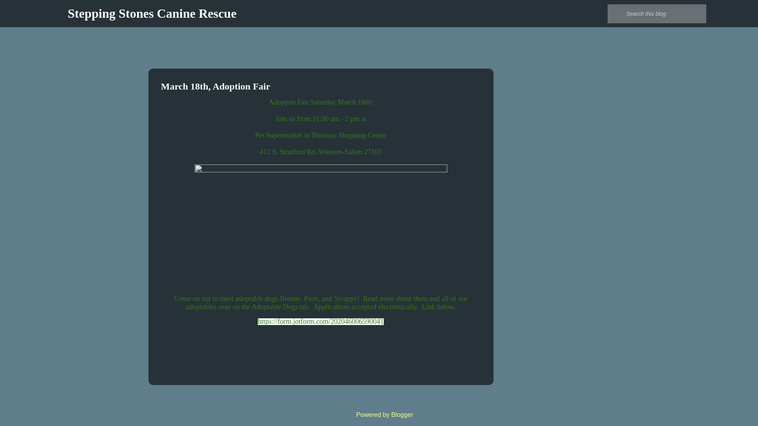 The image size is (758, 426). I want to click on Stepping Stones Canine Rescue, so click(152, 13).